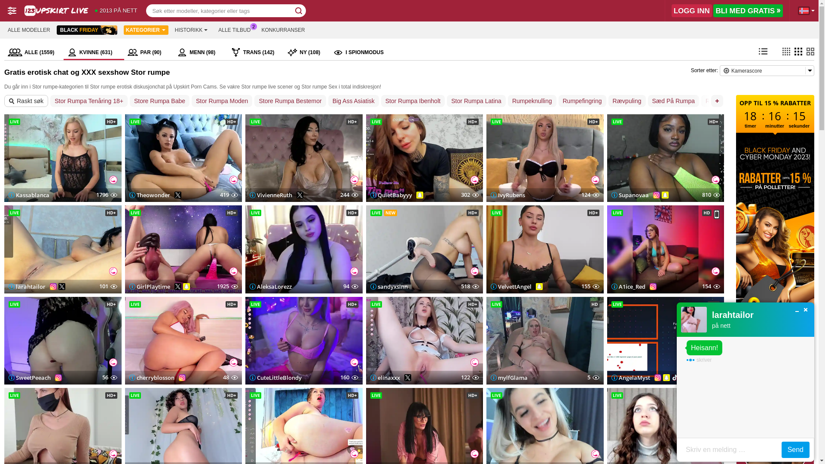 This screenshot has height=464, width=825. What do you see at coordinates (283, 30) in the screenshot?
I see `KONKURRANSER` at bounding box center [283, 30].